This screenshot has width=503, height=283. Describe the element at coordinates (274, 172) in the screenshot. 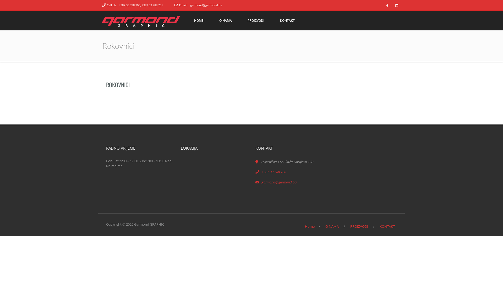

I see `+387 33 788 700` at that location.